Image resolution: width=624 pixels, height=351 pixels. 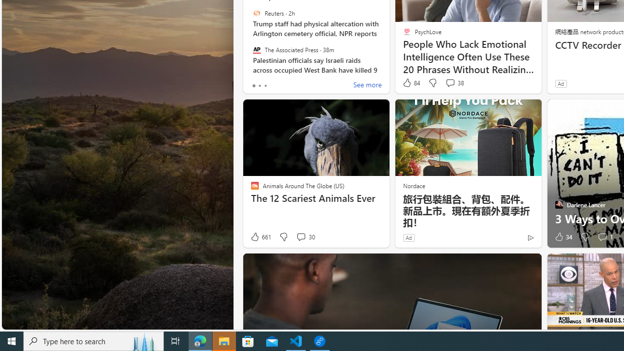 I want to click on View comments 30 Comment, so click(x=301, y=237).